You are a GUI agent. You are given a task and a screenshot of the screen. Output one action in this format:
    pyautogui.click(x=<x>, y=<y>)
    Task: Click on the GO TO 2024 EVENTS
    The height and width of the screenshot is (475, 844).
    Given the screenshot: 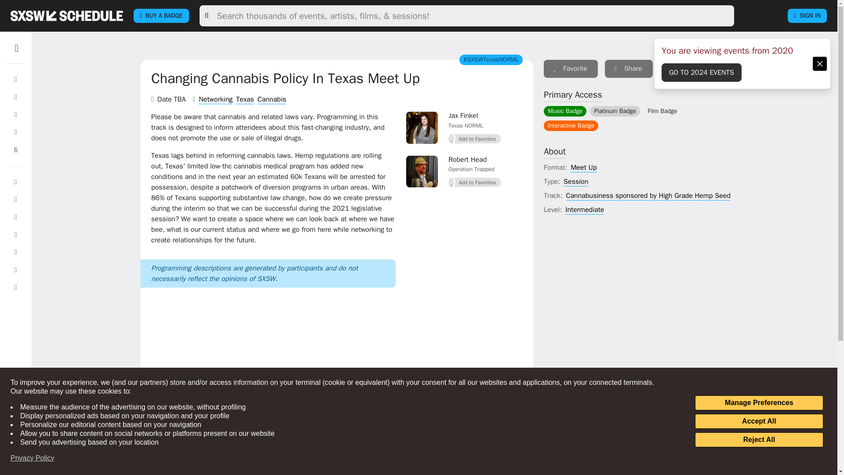 What is the action you would take?
    pyautogui.click(x=702, y=72)
    